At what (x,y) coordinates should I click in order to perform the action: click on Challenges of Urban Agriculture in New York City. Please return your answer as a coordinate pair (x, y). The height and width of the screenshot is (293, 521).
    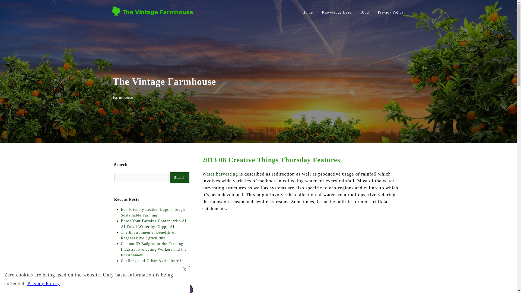
    Looking at the image, I should click on (152, 264).